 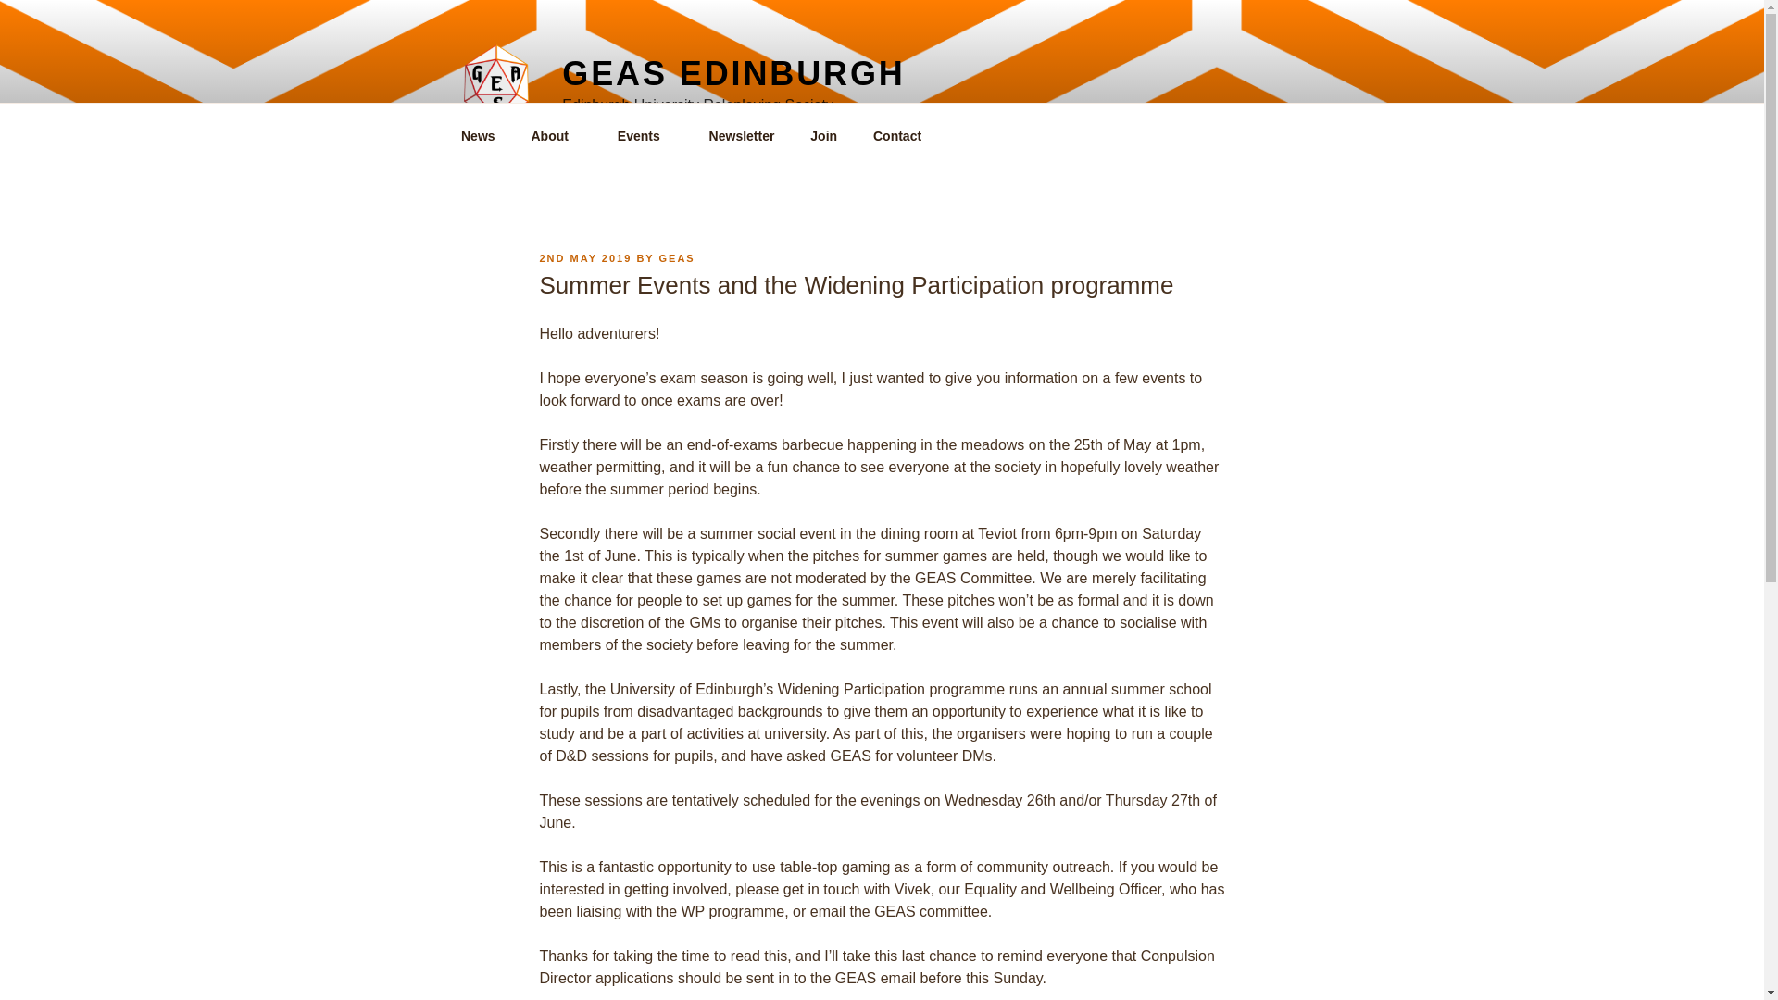 I want to click on News, so click(x=478, y=135).